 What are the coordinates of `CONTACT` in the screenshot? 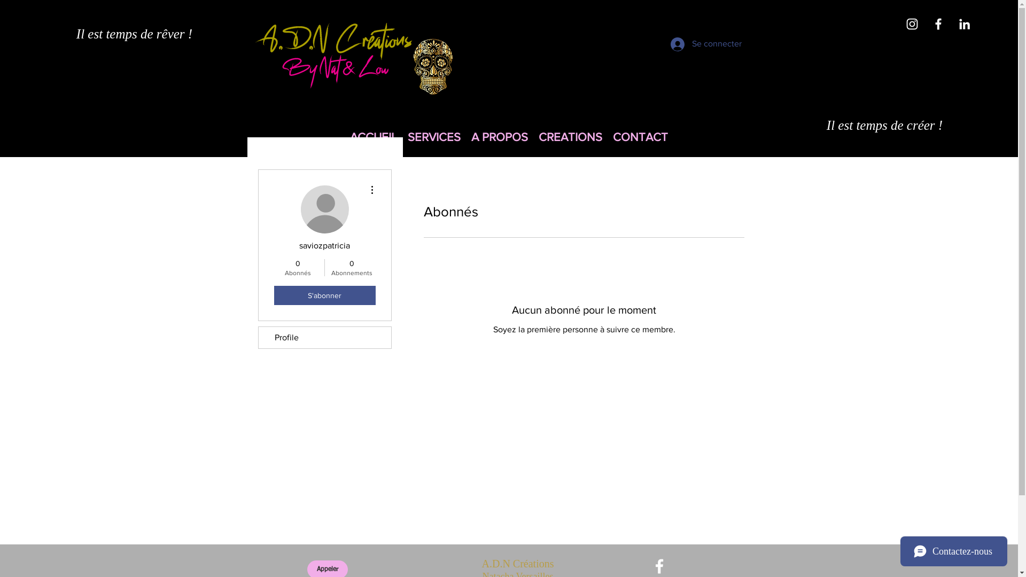 It's located at (640, 137).